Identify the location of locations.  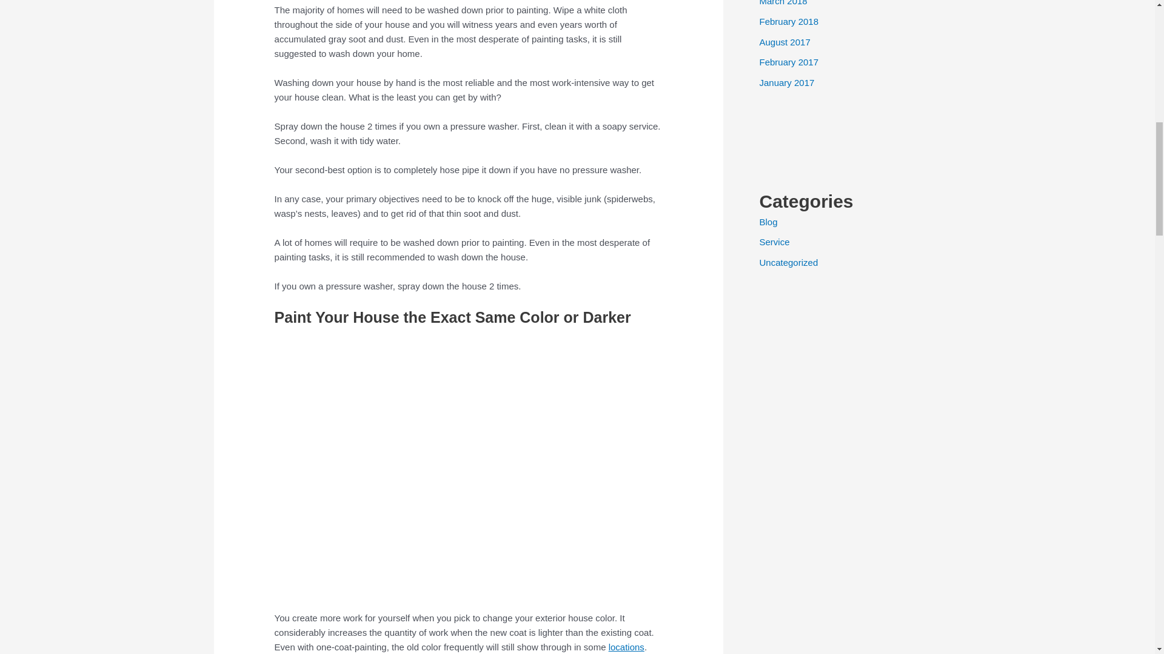
(627, 647).